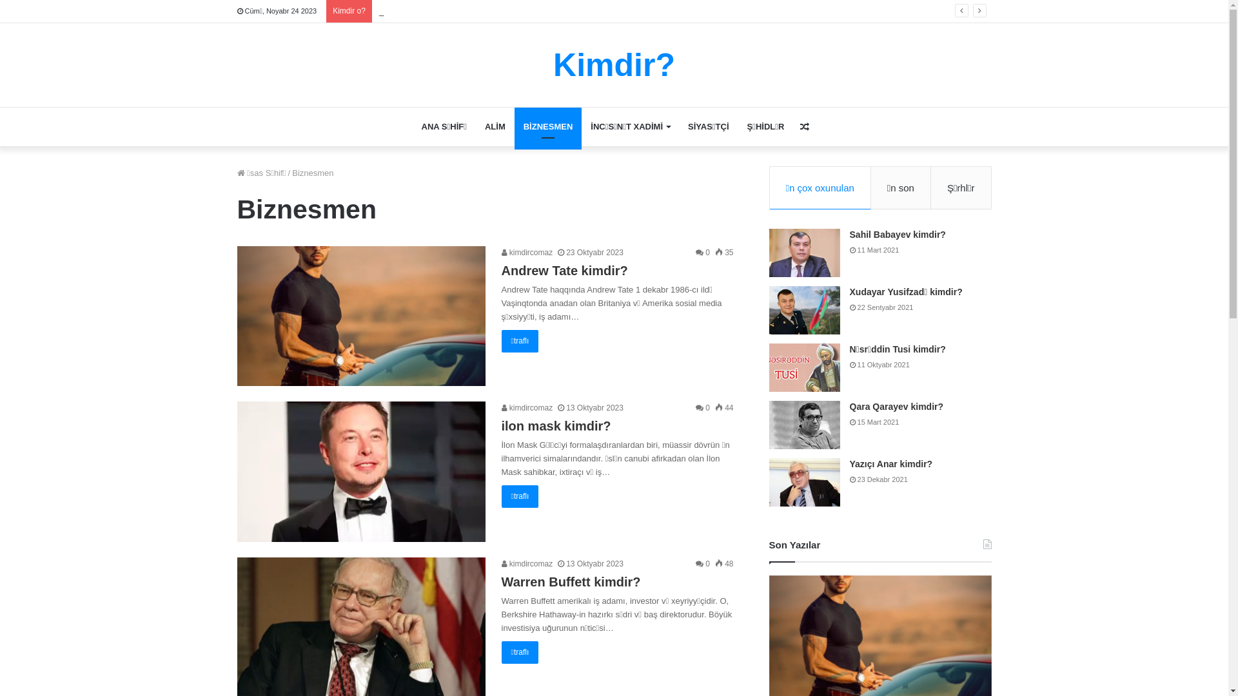  I want to click on Sahil Babayev kimdir?, so click(898, 235).